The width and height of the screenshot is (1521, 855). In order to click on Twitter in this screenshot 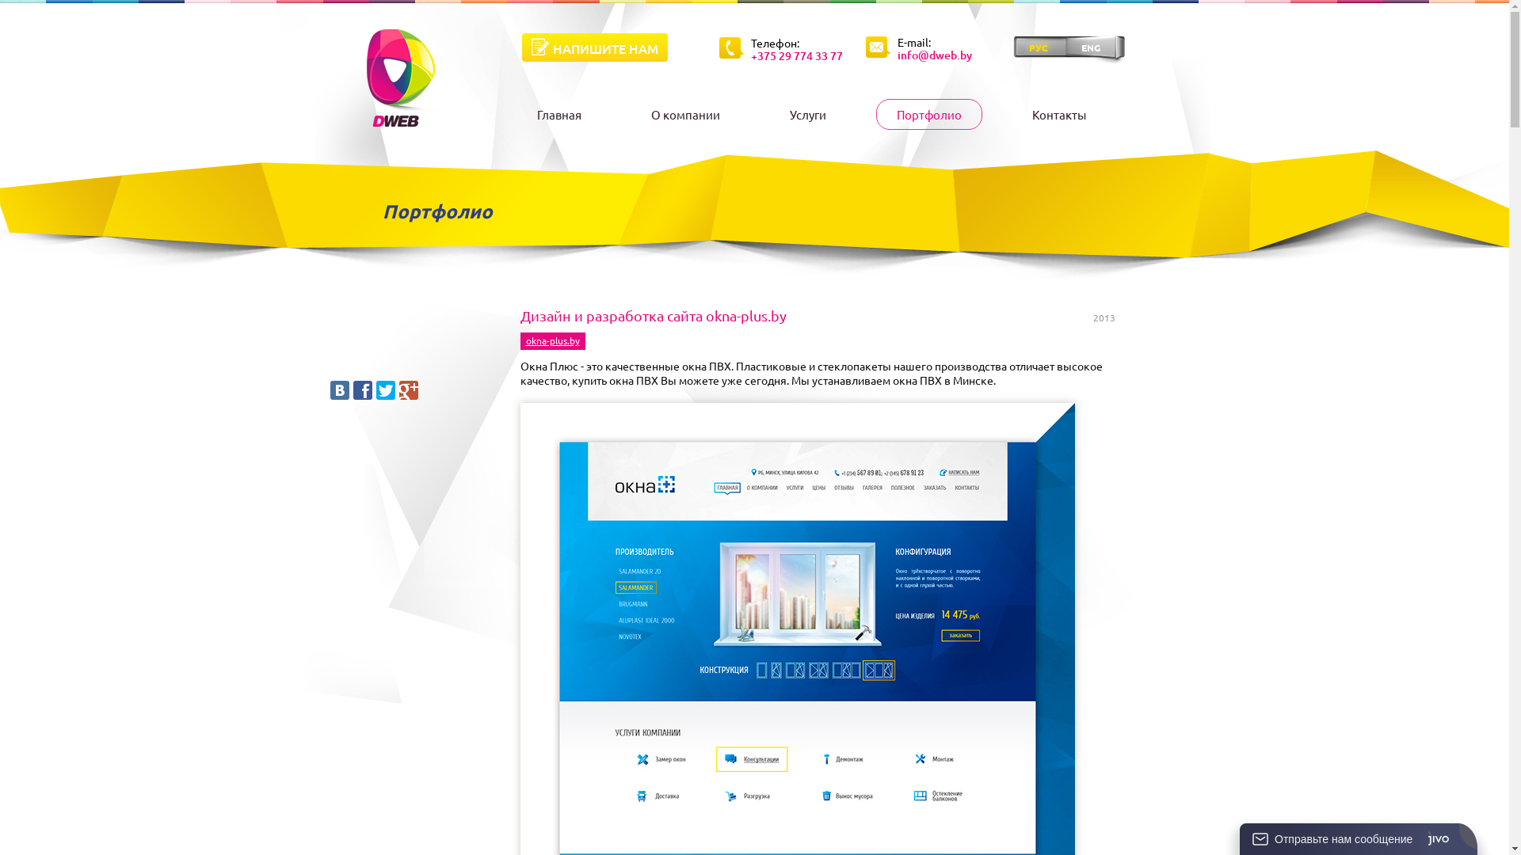, I will do `click(385, 390)`.